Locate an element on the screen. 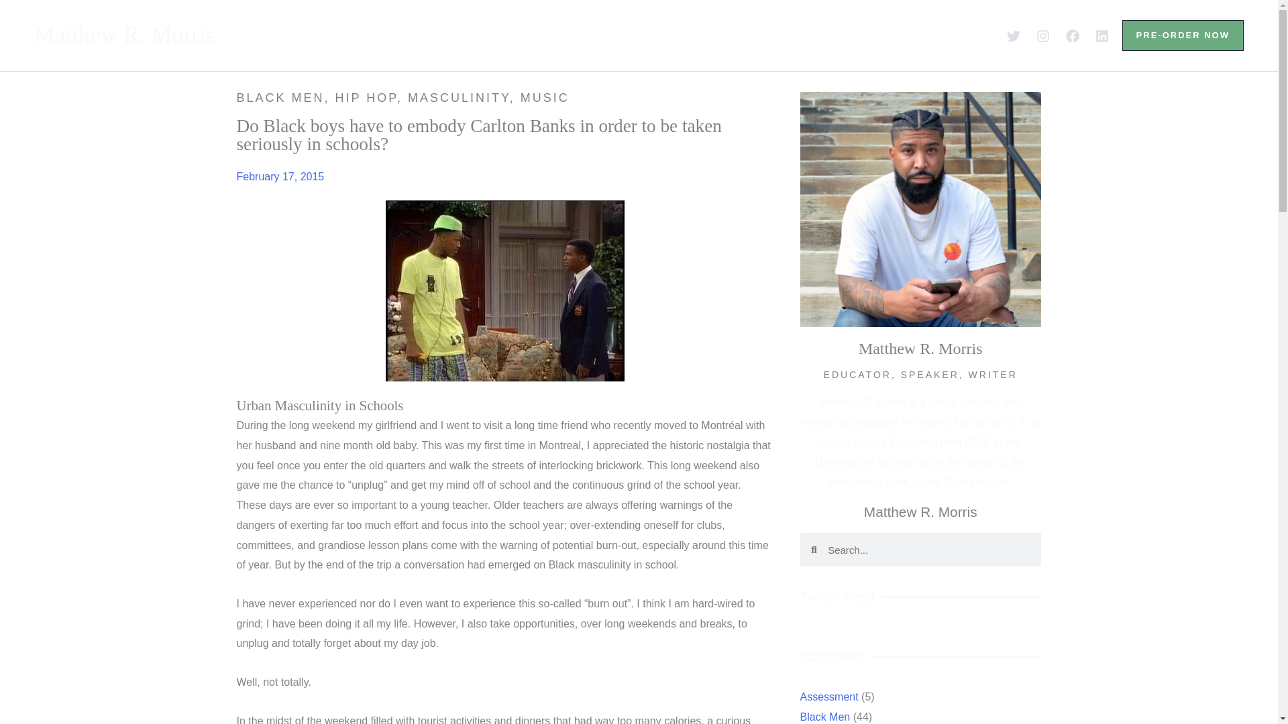 The height and width of the screenshot is (724, 1288). BLACK BOYS LIKE ME is located at coordinates (559, 35).